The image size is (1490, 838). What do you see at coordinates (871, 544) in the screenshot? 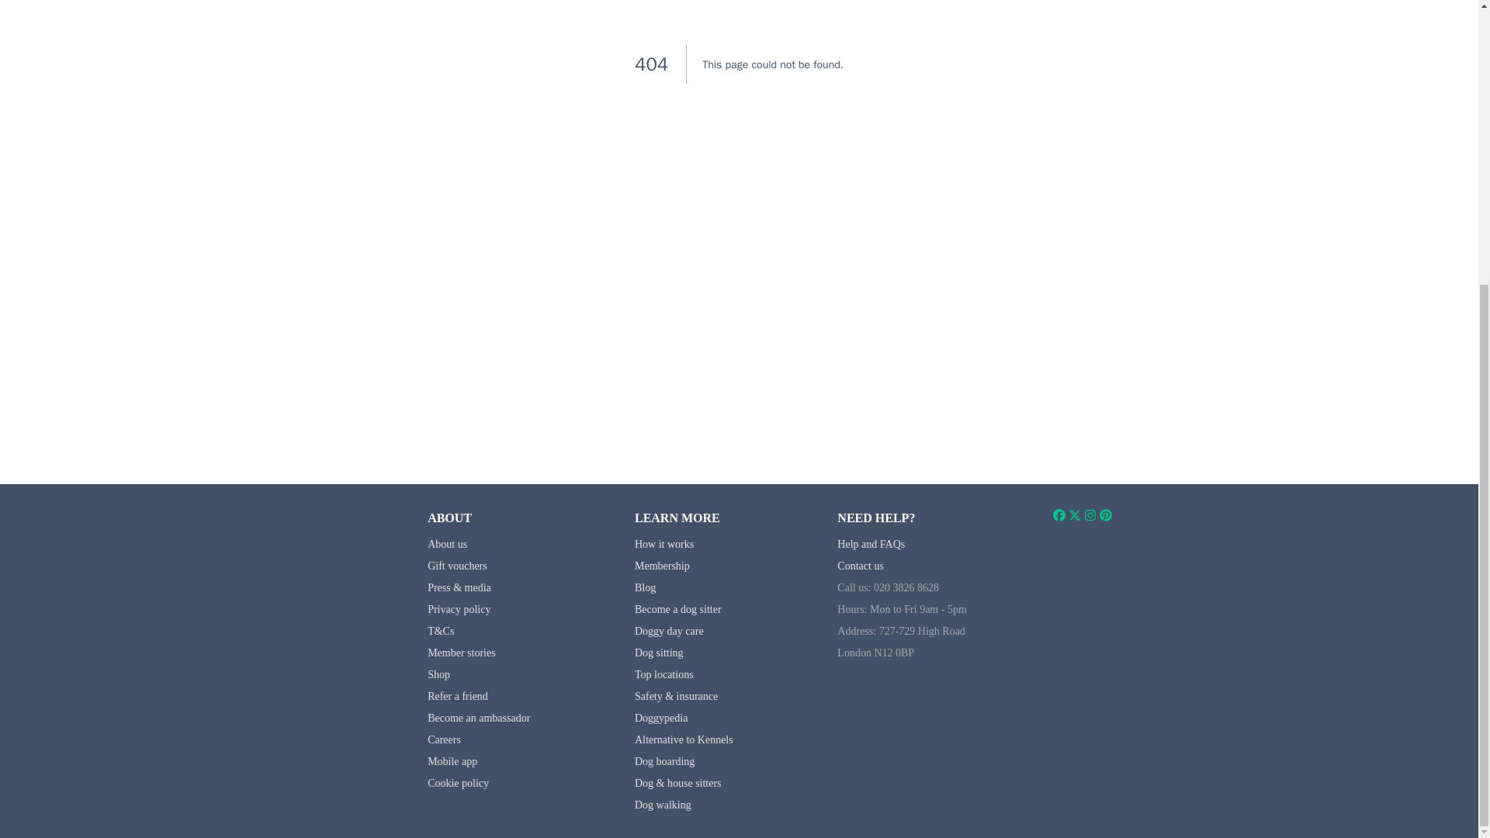
I see `Help and FAQs` at bounding box center [871, 544].